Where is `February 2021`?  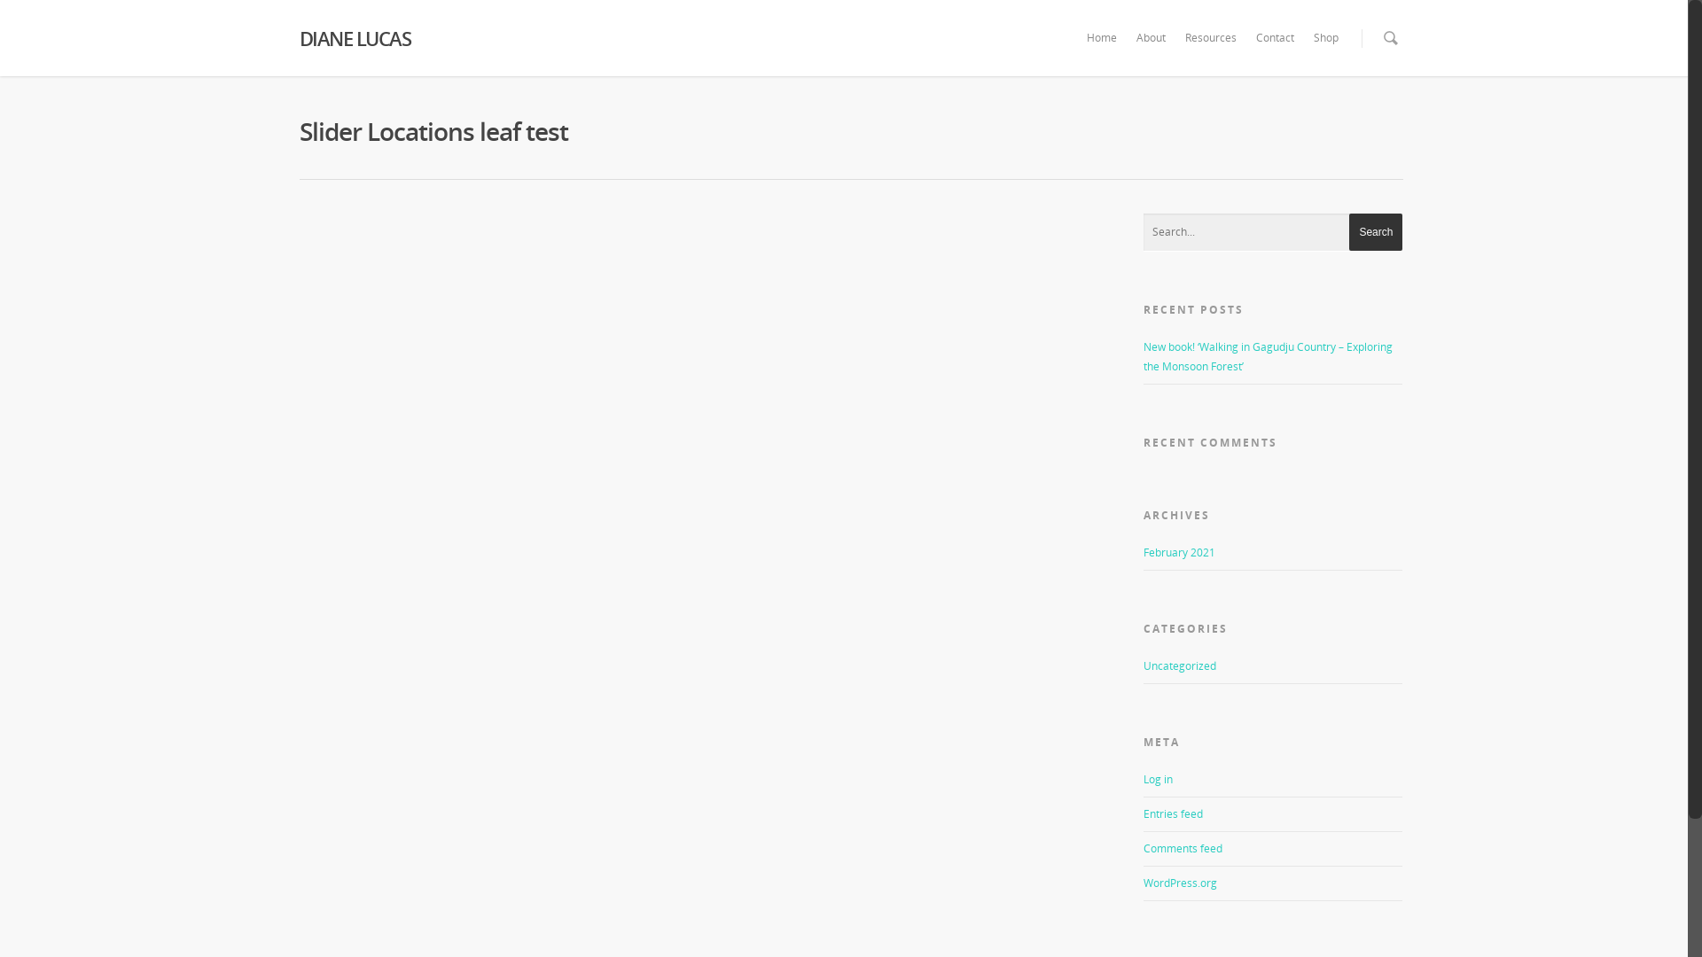 February 2021 is located at coordinates (1179, 553).